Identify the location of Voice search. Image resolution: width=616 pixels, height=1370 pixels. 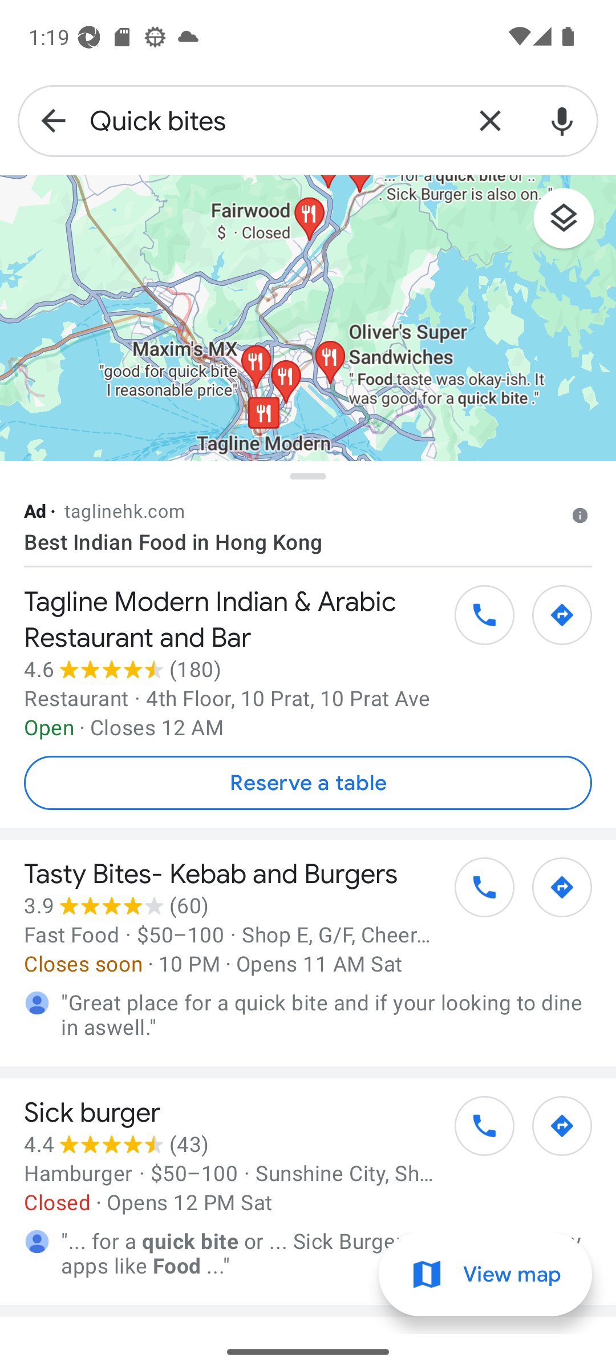
(562, 121).